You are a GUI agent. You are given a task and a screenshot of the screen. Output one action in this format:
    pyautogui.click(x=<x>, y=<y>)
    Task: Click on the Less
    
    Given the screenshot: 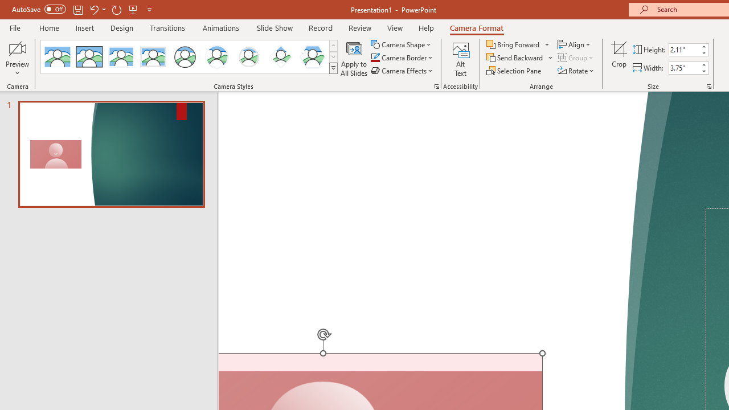 What is the action you would take?
    pyautogui.click(x=704, y=71)
    